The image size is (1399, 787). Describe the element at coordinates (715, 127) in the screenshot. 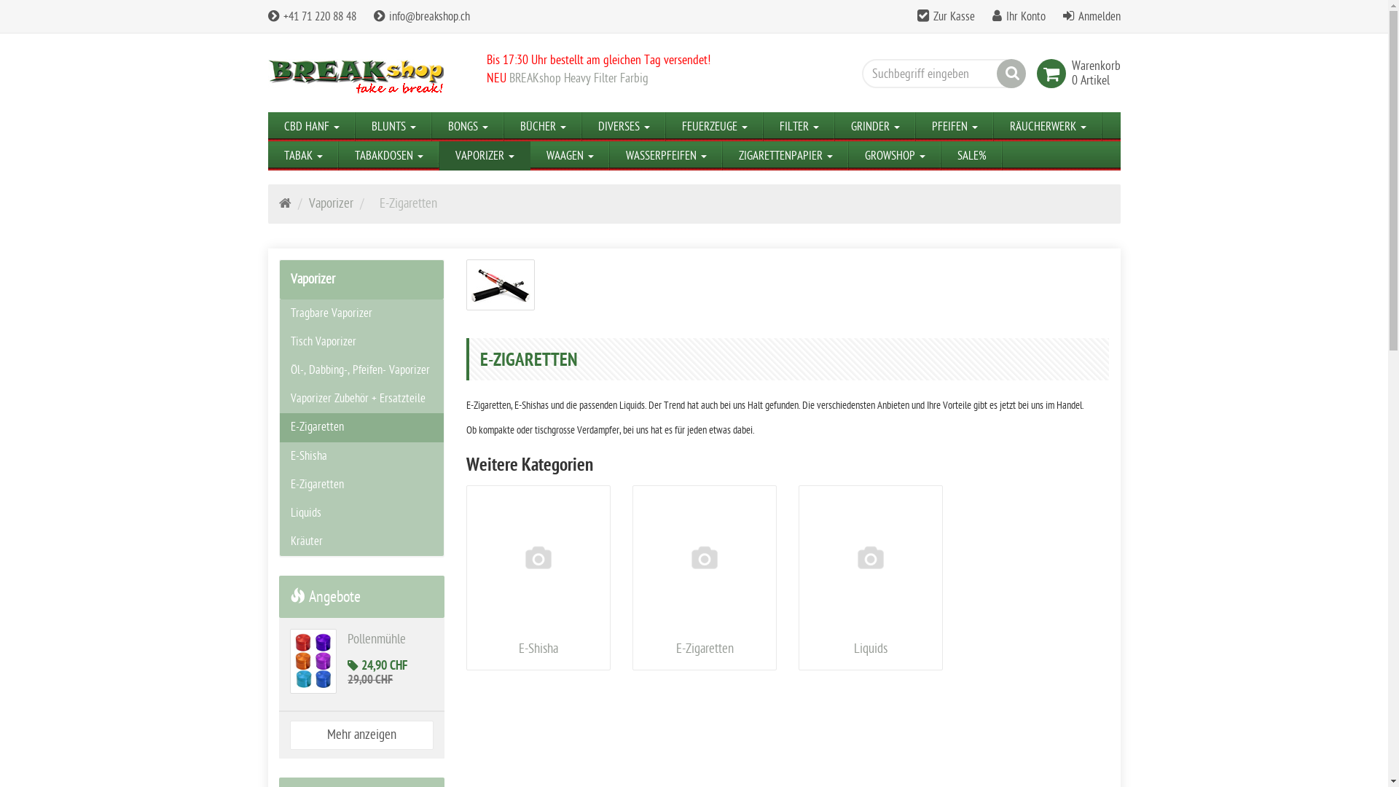

I see `FEUERZEUGE` at that location.